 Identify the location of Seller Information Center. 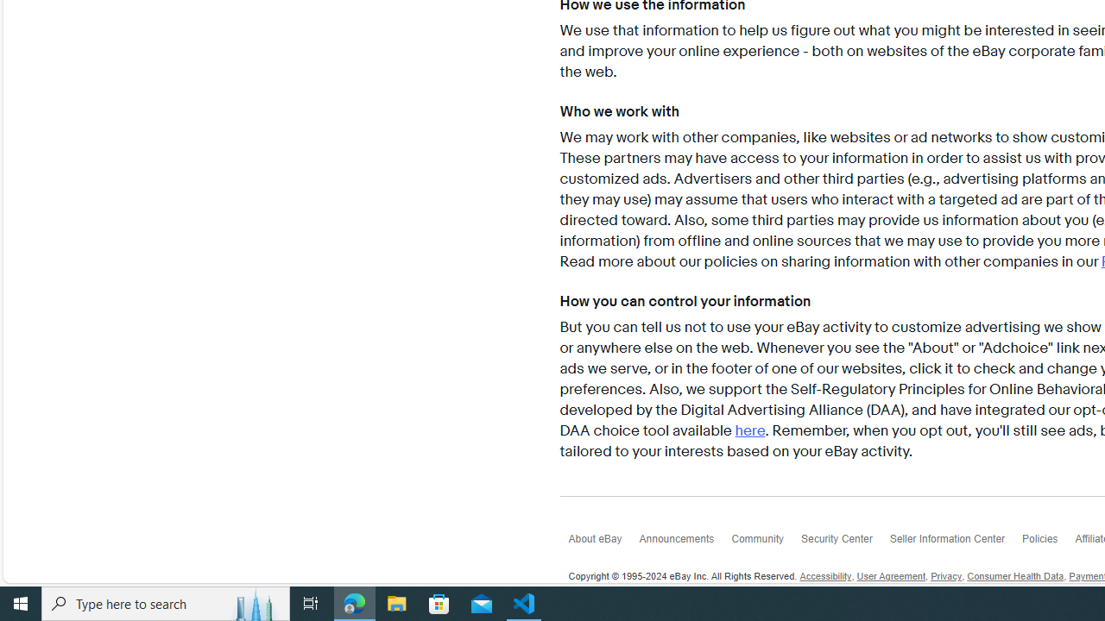
(957, 543).